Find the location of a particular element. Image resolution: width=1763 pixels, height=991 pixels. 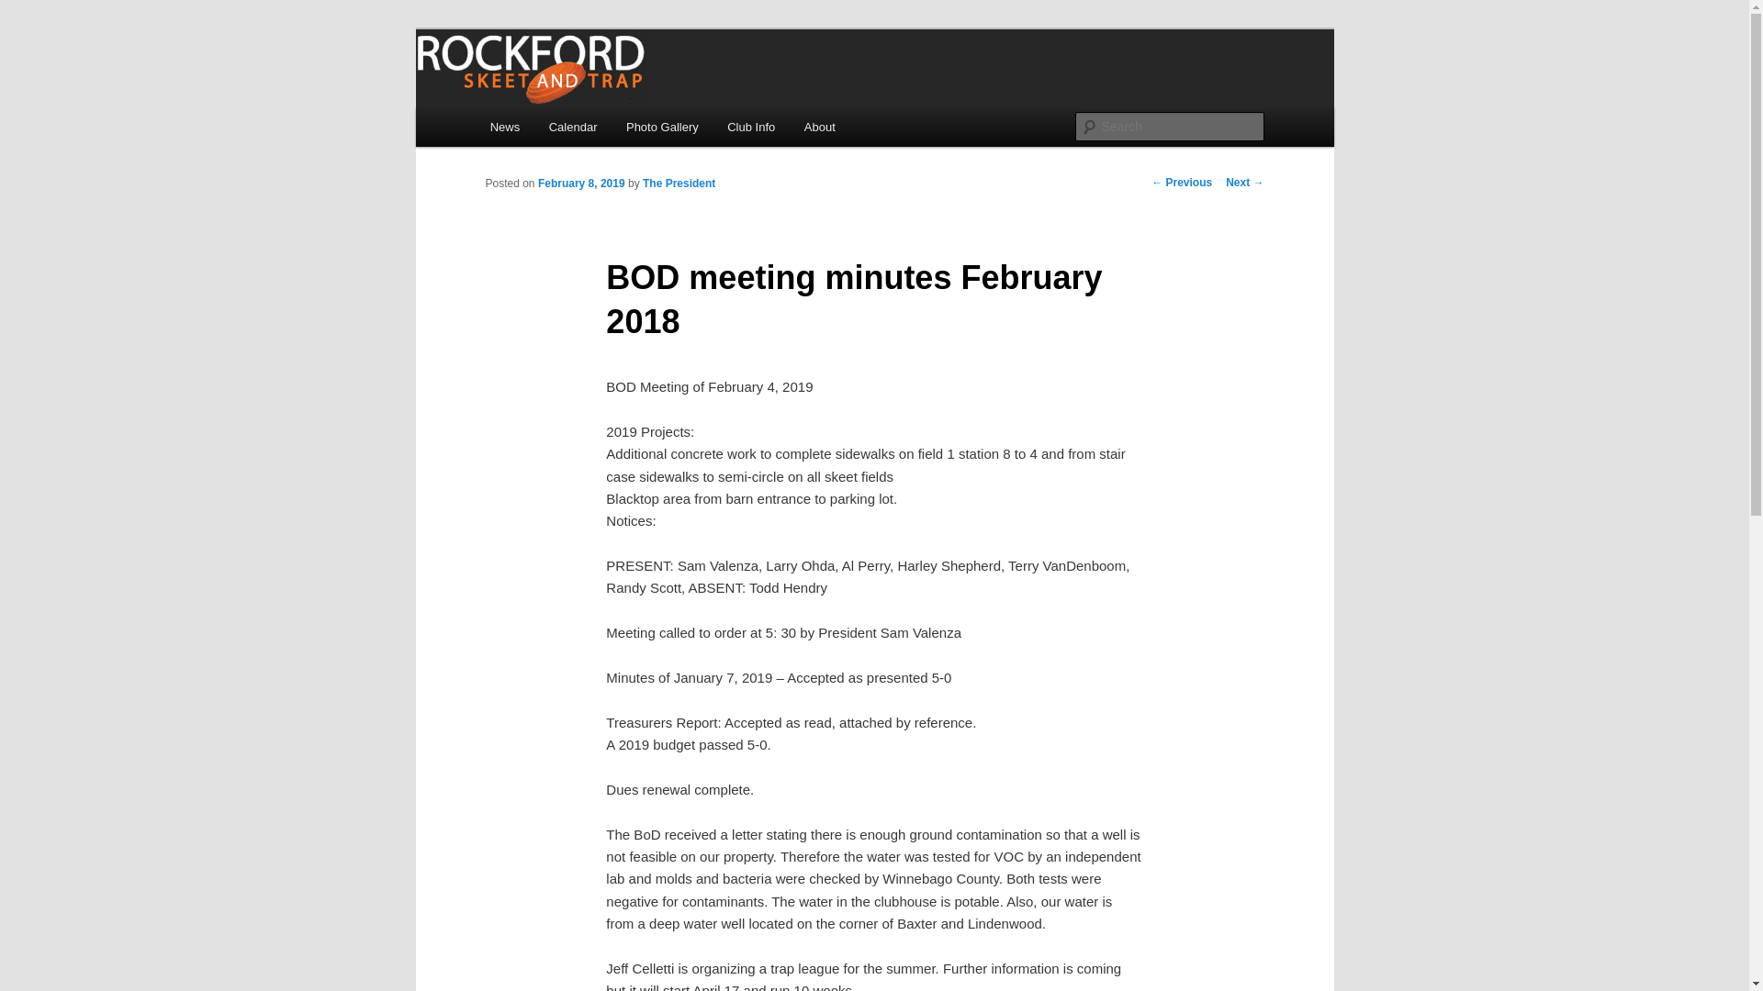

Search is located at coordinates (29, 10).